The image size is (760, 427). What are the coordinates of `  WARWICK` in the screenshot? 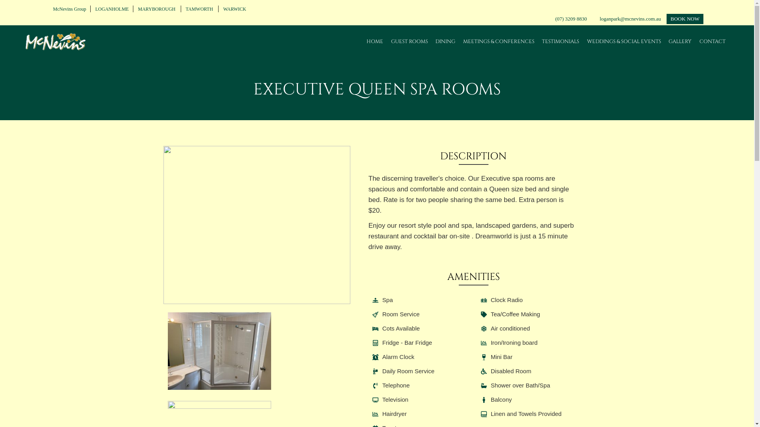 It's located at (234, 9).